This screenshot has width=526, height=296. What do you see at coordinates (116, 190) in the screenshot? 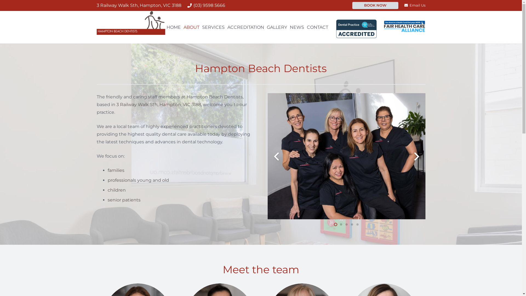
I see `children` at bounding box center [116, 190].